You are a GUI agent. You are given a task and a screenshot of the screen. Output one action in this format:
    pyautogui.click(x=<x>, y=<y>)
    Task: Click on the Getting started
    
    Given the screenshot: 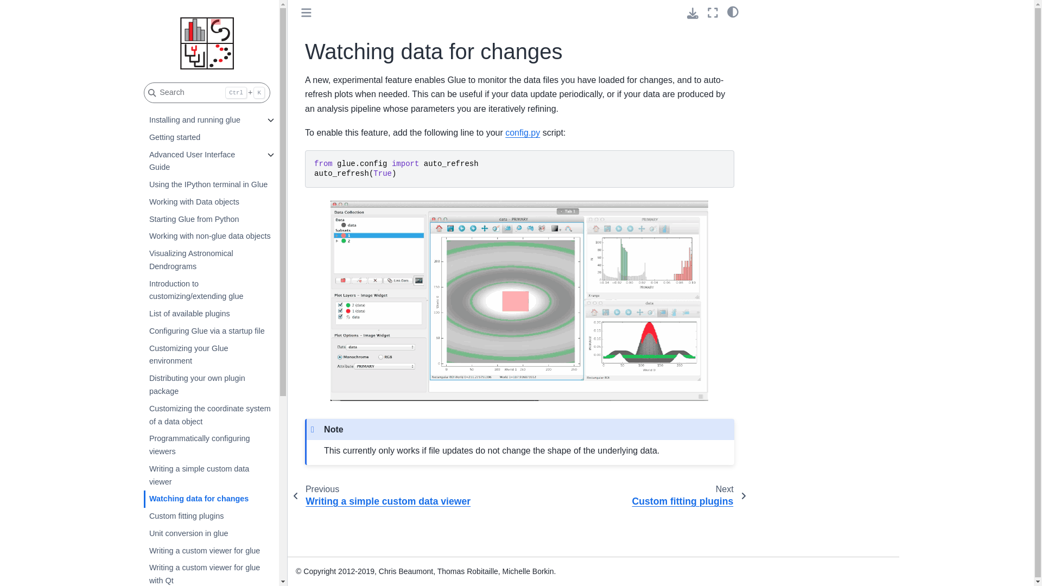 What is the action you would take?
    pyautogui.click(x=210, y=138)
    